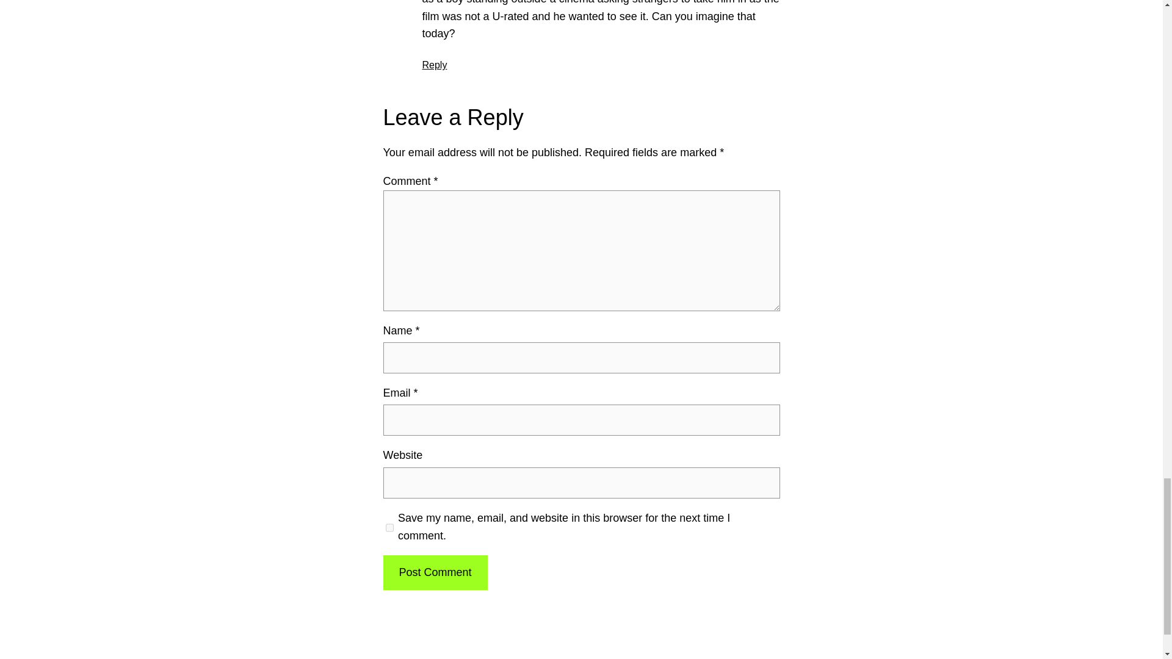  I want to click on Post Comment, so click(435, 572).